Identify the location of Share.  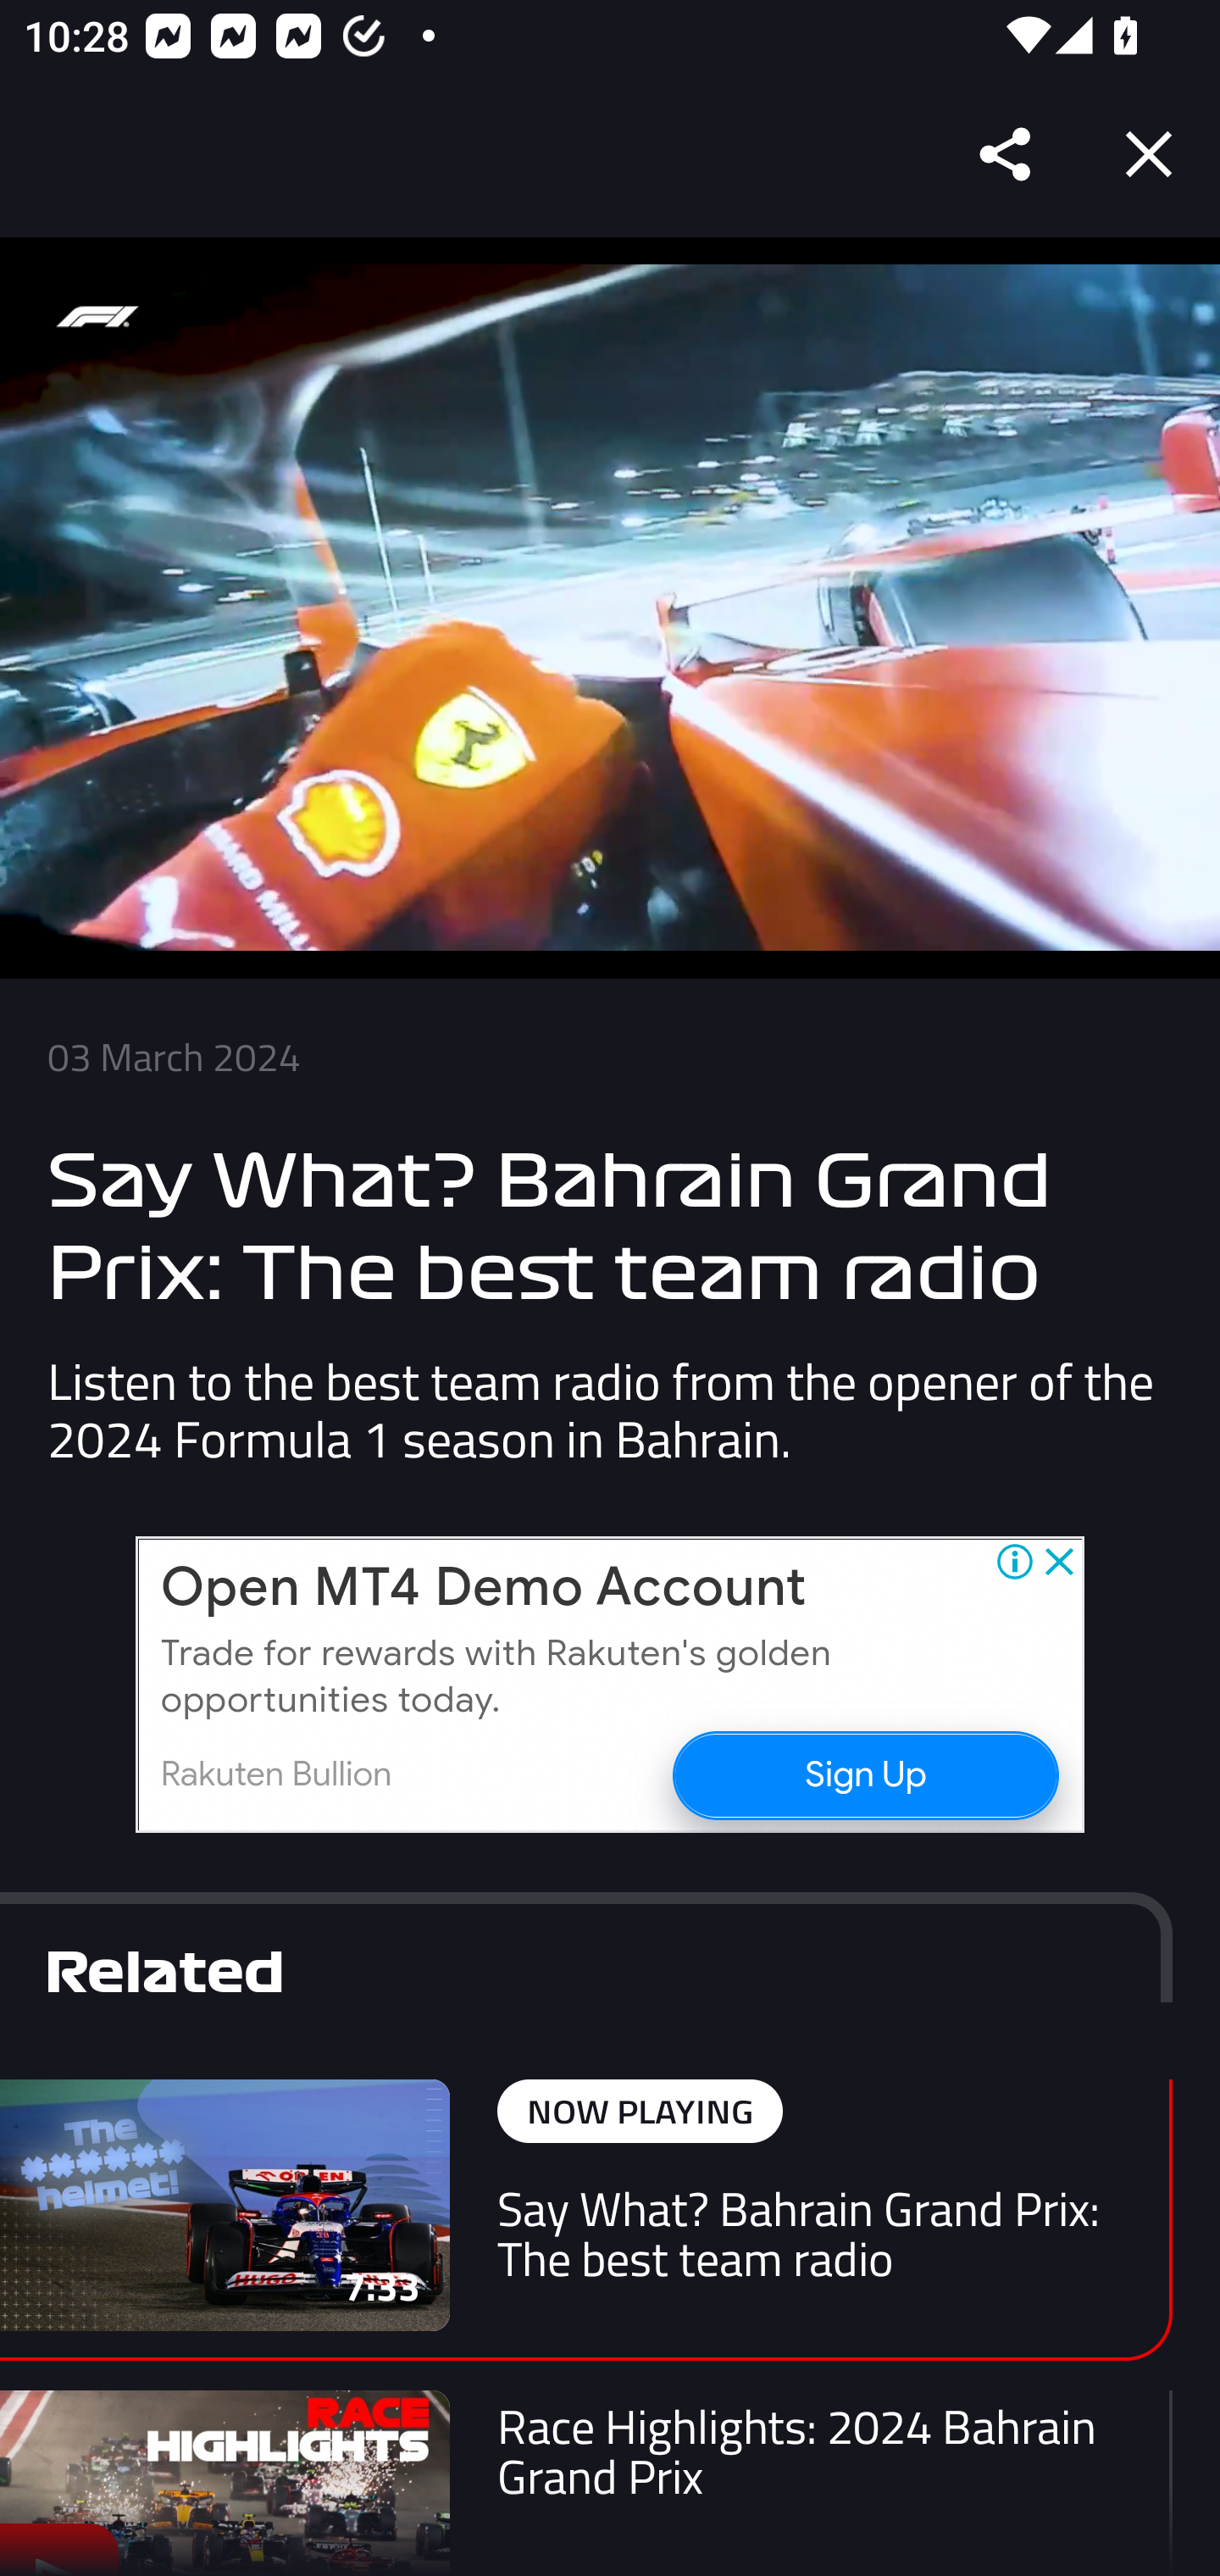
(1006, 154).